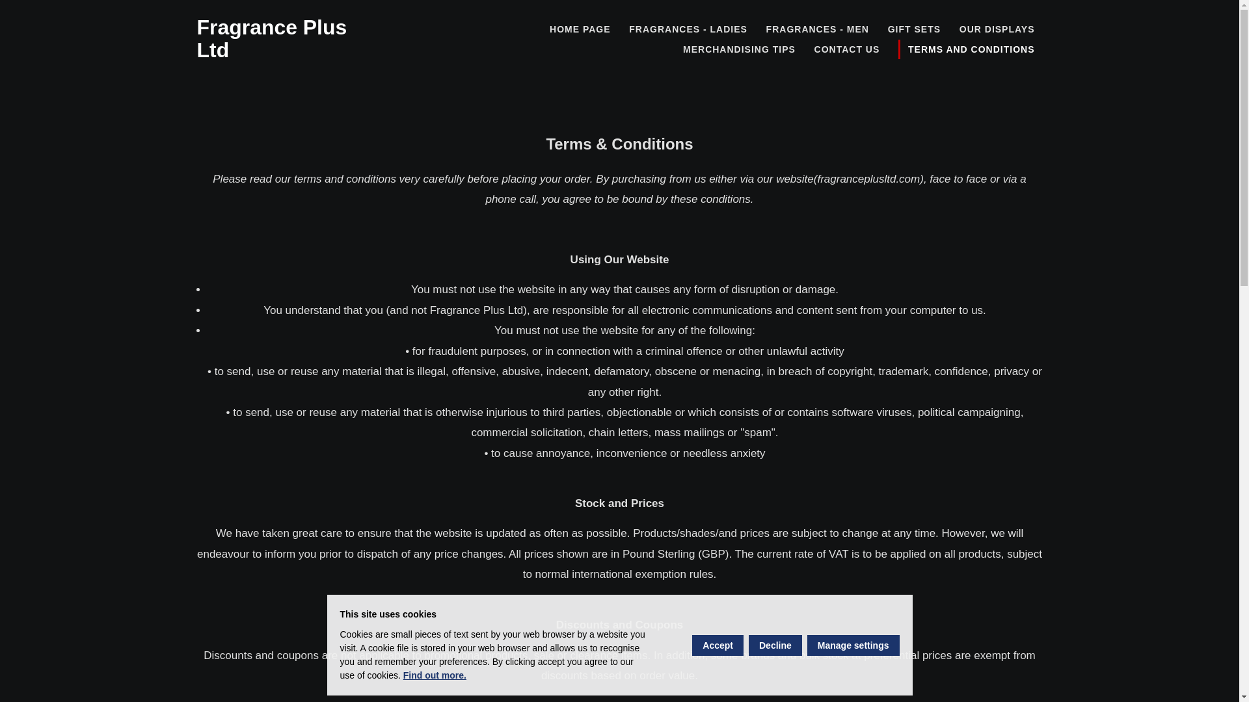 The width and height of the screenshot is (1249, 702). What do you see at coordinates (775, 645) in the screenshot?
I see `Decline` at bounding box center [775, 645].